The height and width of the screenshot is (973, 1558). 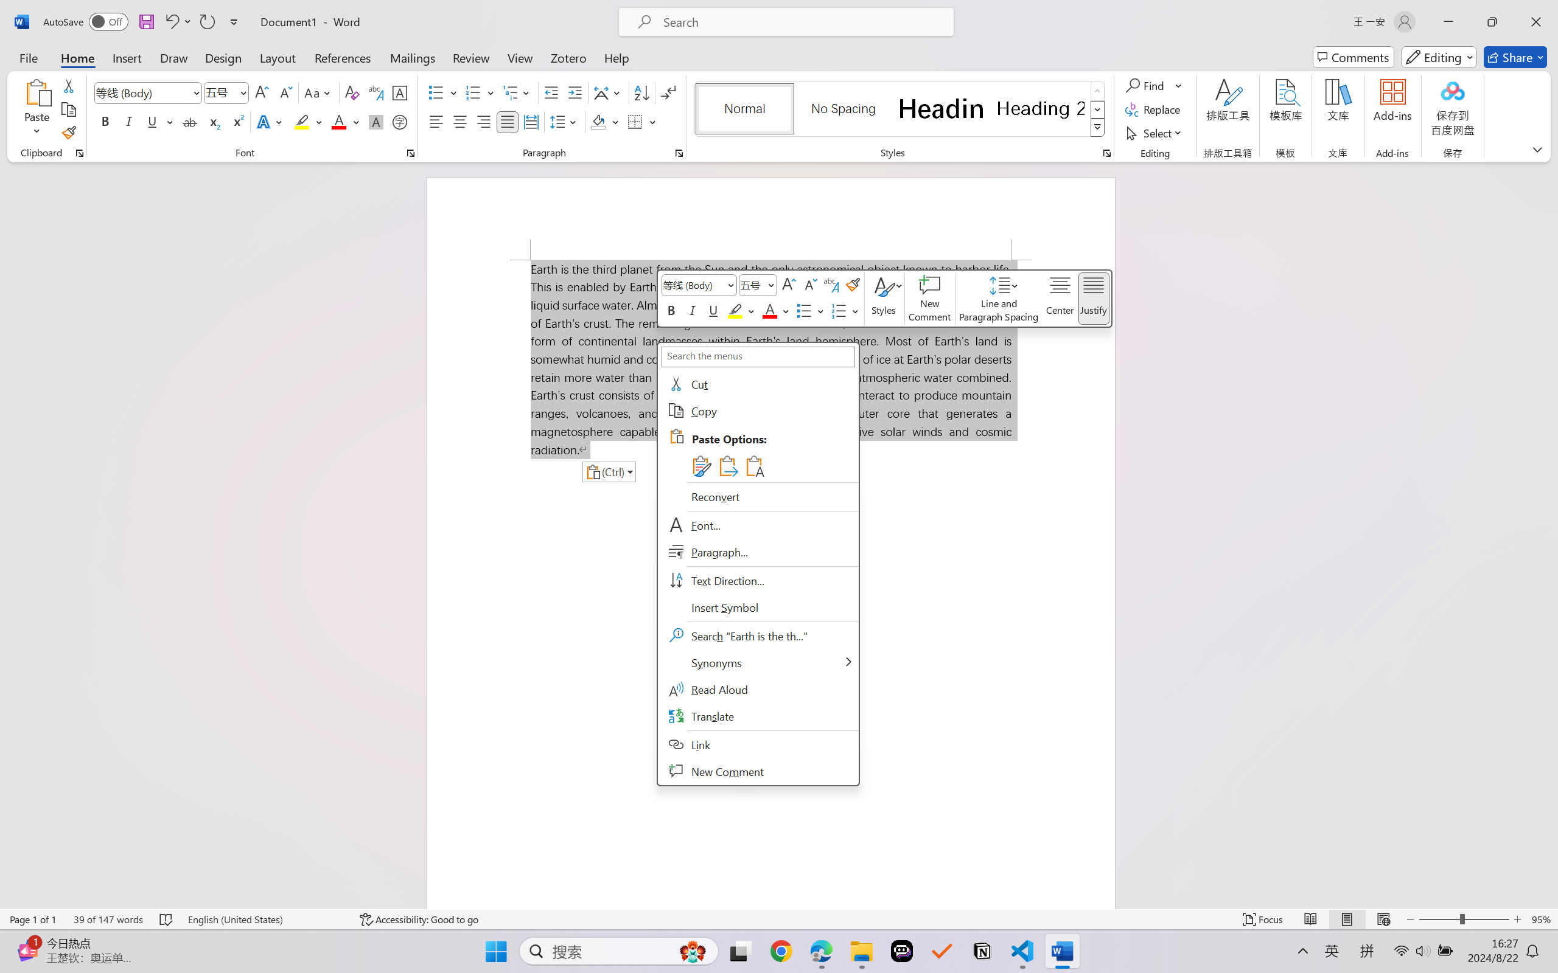 What do you see at coordinates (772, 452) in the screenshot?
I see `Paste Options` at bounding box center [772, 452].